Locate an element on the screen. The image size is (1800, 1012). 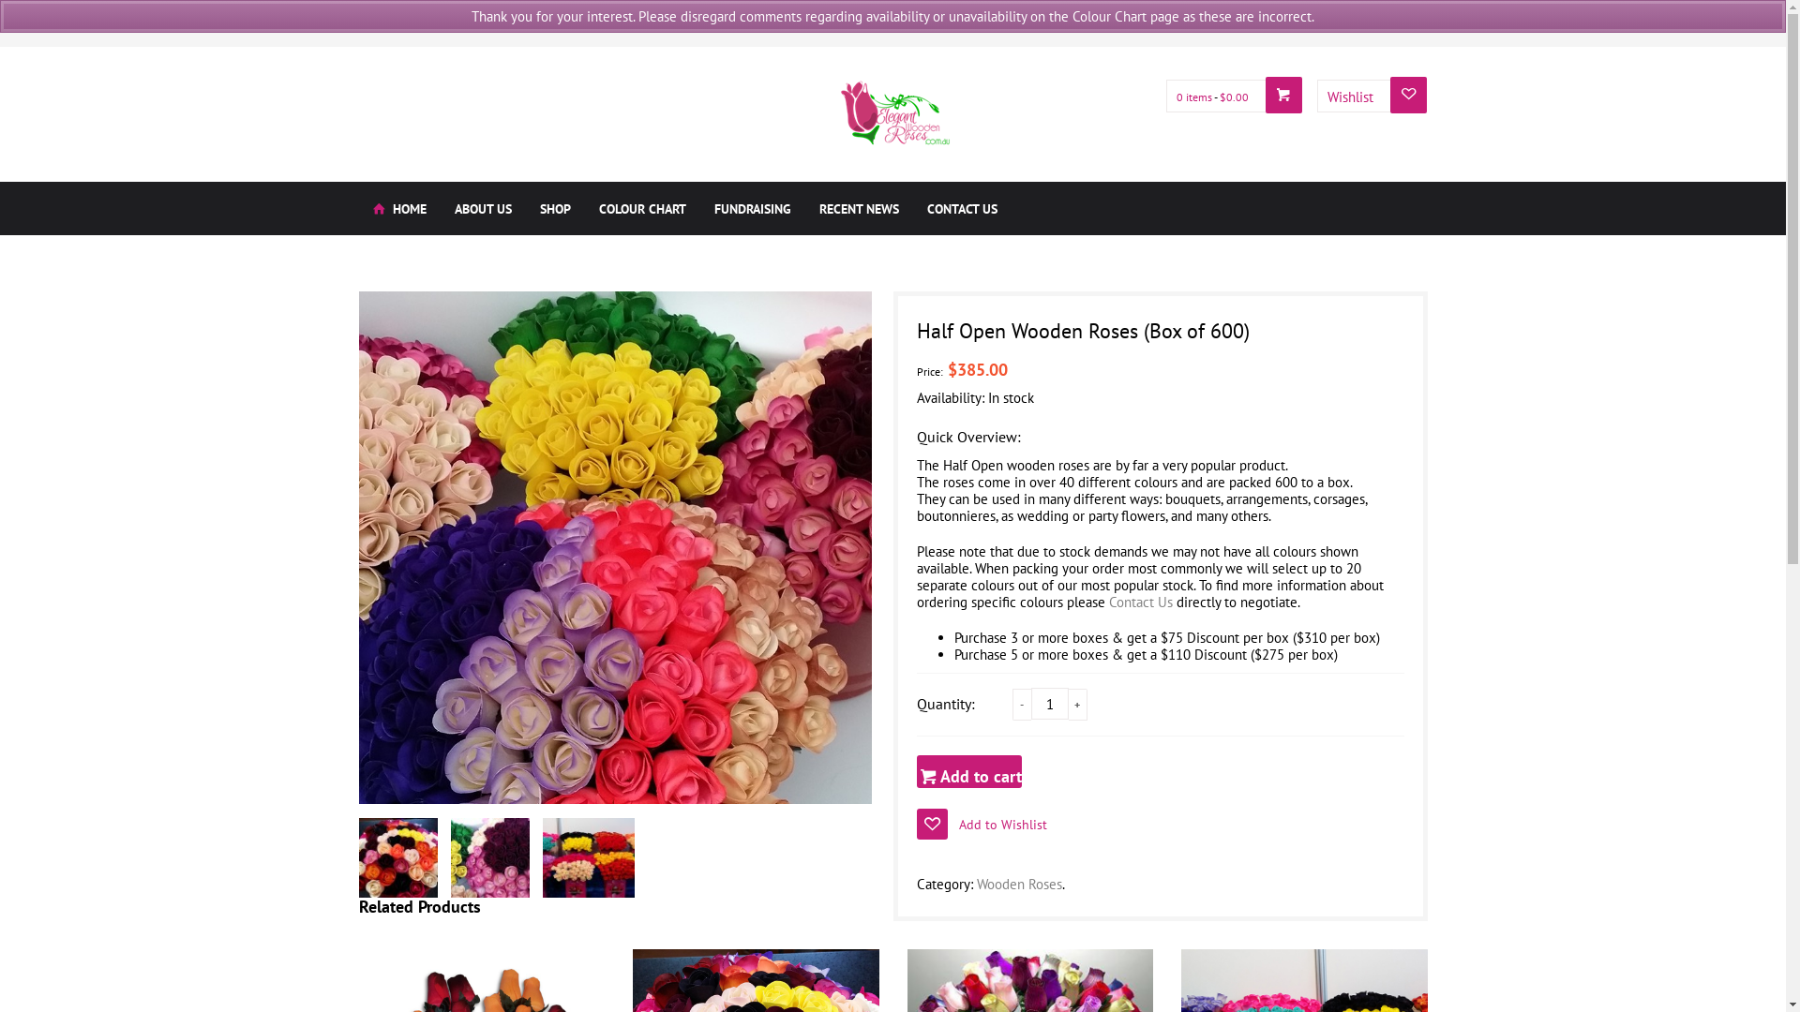
Add to Wishlist is located at coordinates (982, 823).